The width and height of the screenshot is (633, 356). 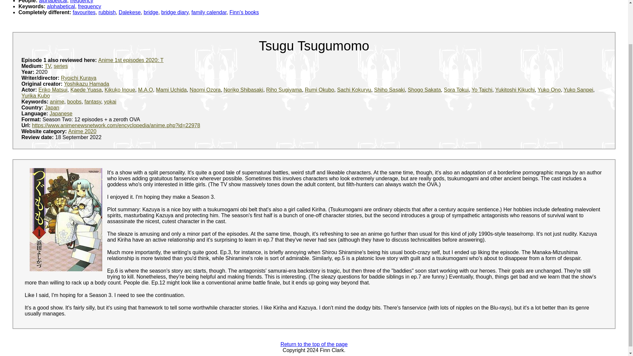 What do you see at coordinates (120, 90) in the screenshot?
I see `Kikuko Inoue` at bounding box center [120, 90].